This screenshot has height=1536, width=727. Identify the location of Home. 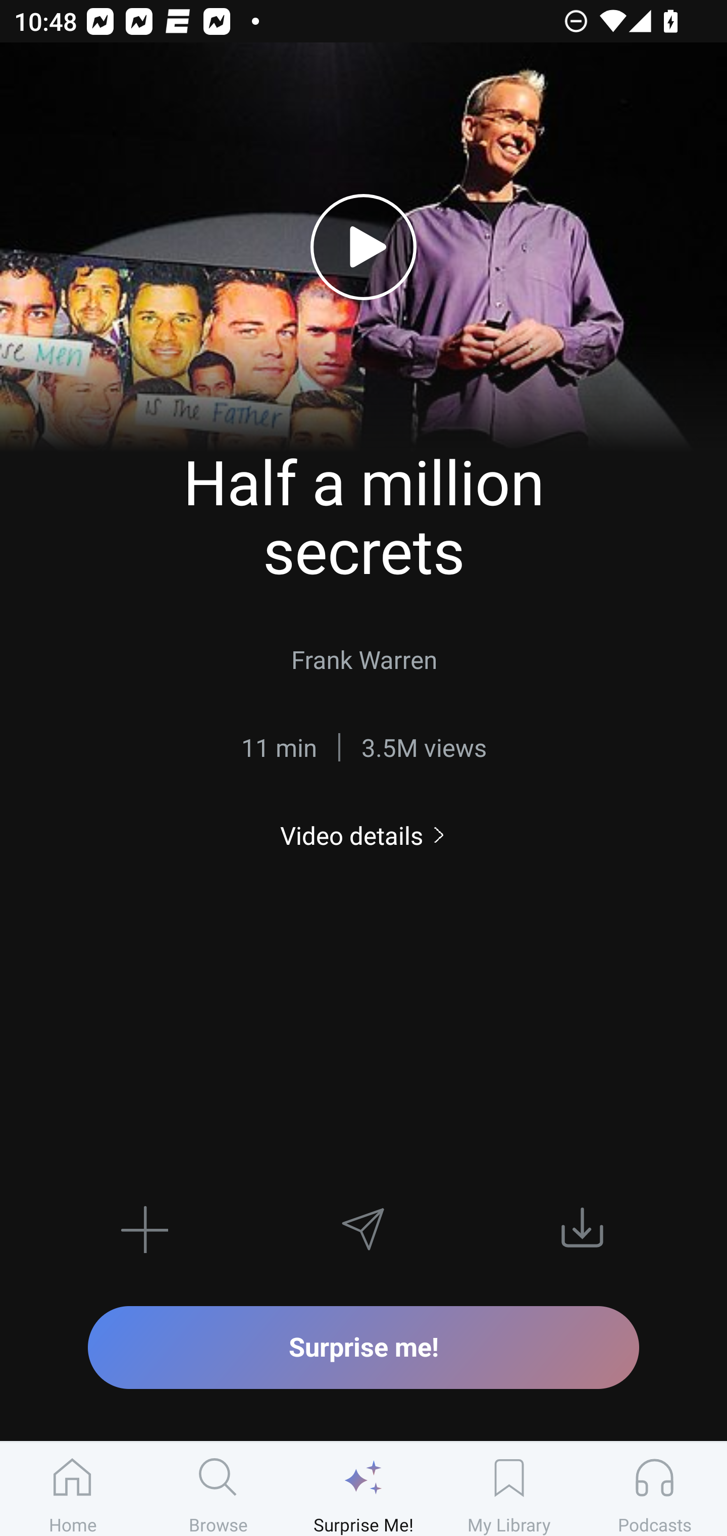
(73, 1489).